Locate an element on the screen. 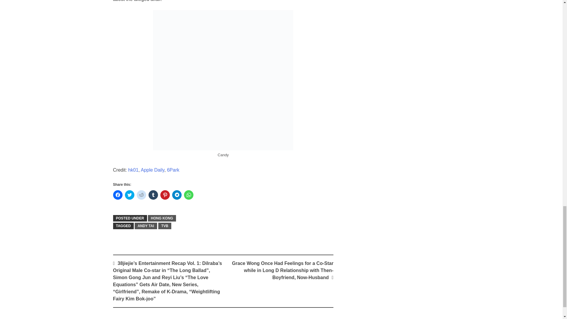  hk01 is located at coordinates (133, 170).